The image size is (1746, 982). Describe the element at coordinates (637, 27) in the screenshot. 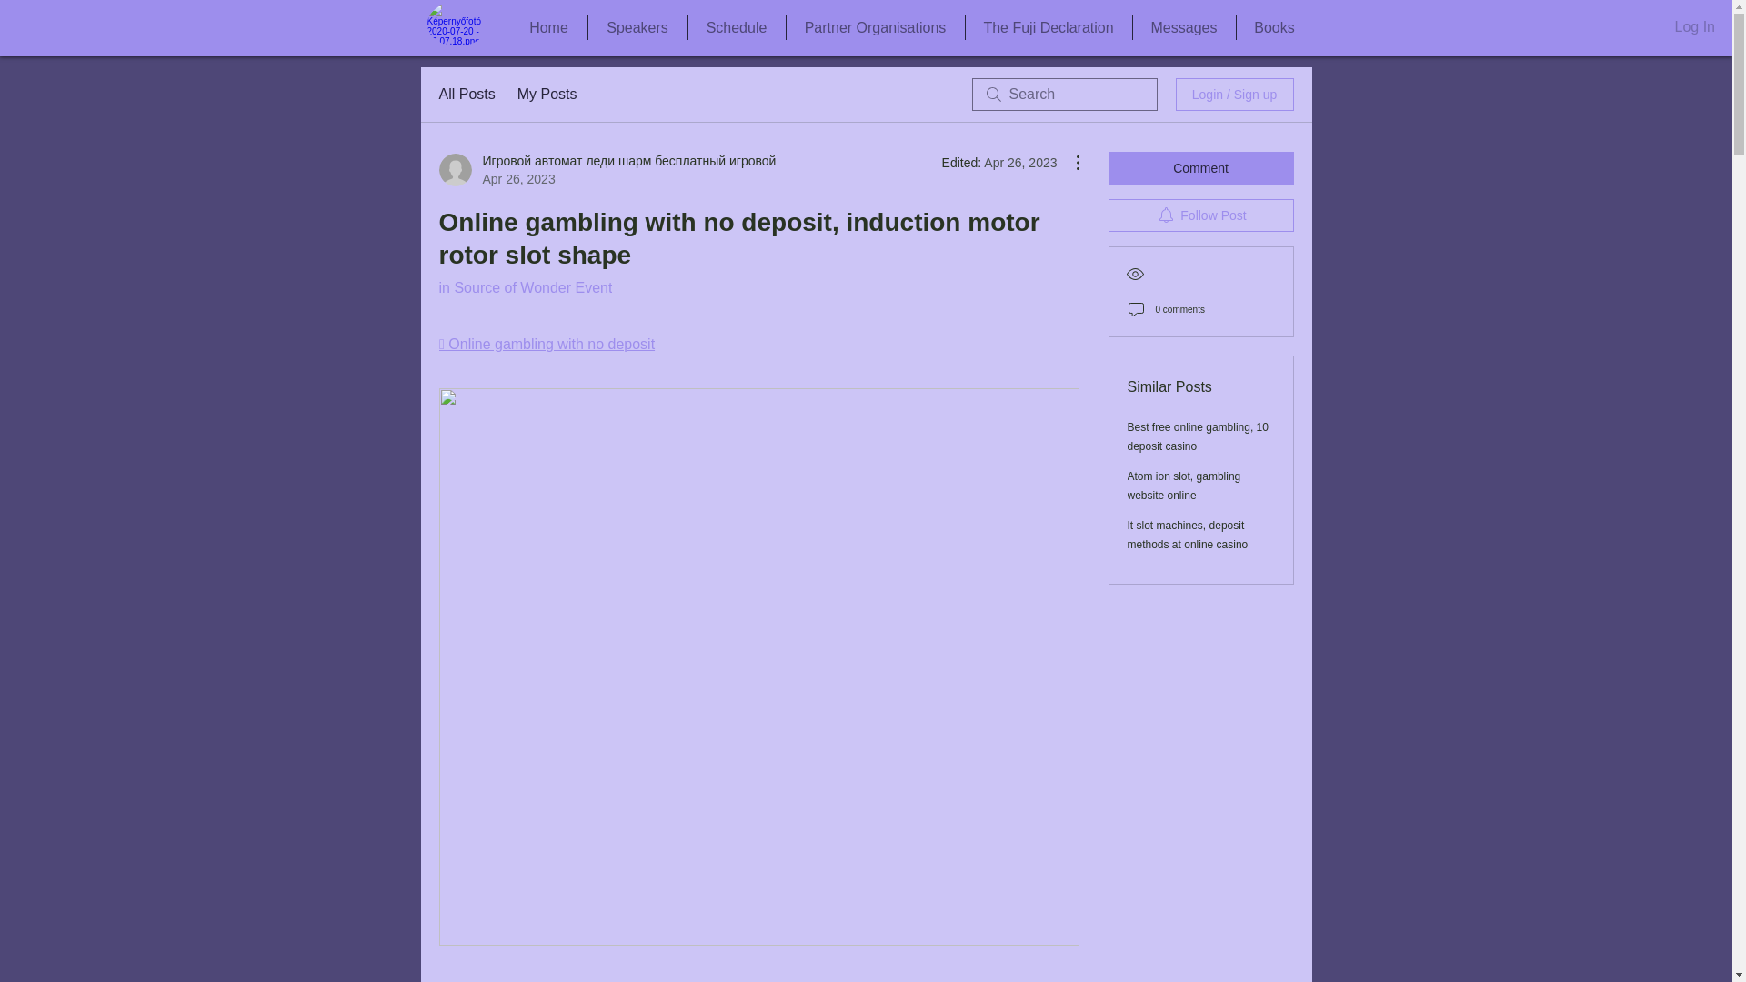

I see `Speakers` at that location.